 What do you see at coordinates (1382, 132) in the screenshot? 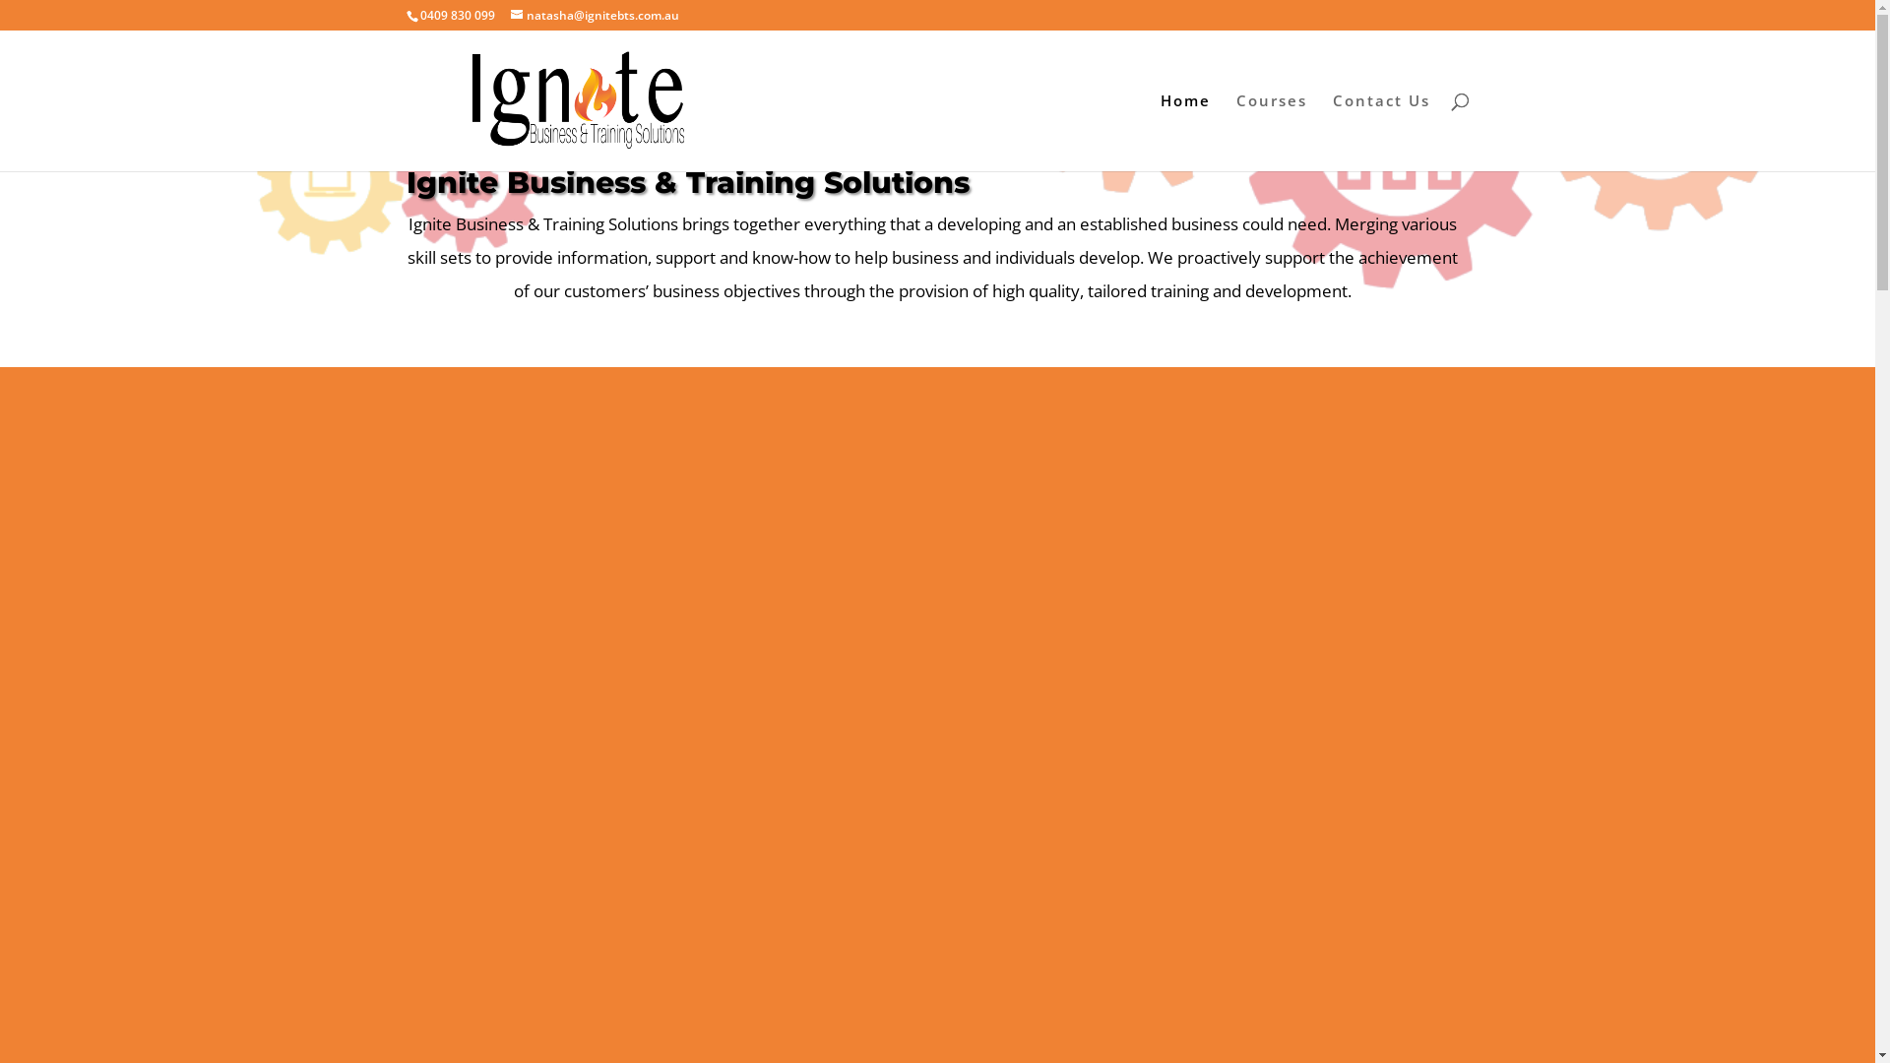
I see `Contact Us` at bounding box center [1382, 132].